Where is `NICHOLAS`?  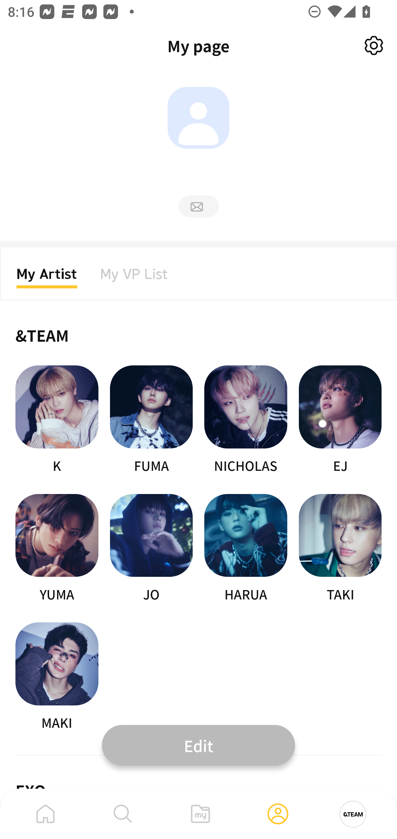
NICHOLAS is located at coordinates (246, 420).